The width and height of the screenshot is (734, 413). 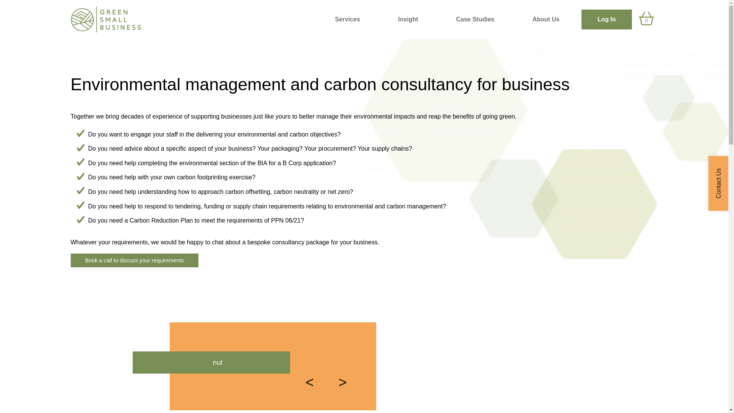 I want to click on Log In, so click(x=606, y=19).